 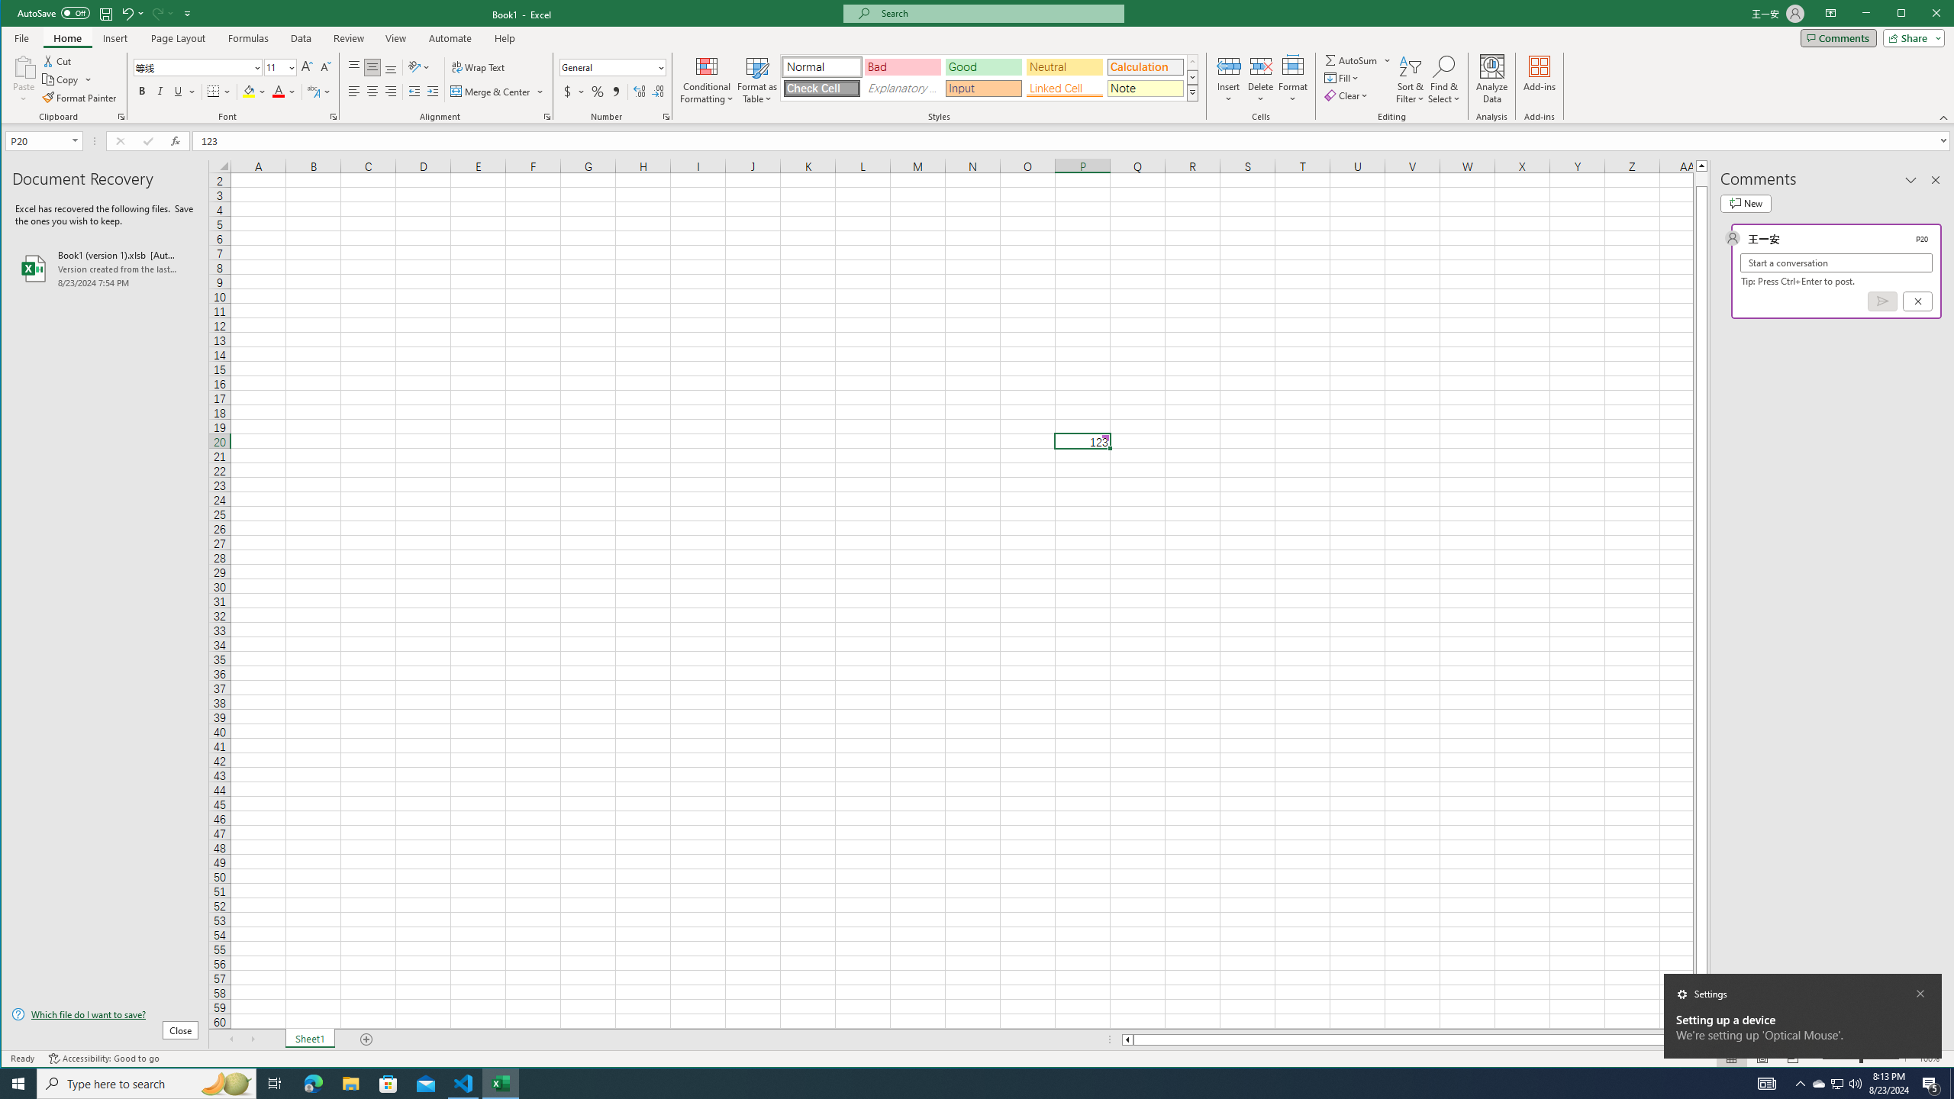 I want to click on Header & Footer..., so click(x=1024, y=79).